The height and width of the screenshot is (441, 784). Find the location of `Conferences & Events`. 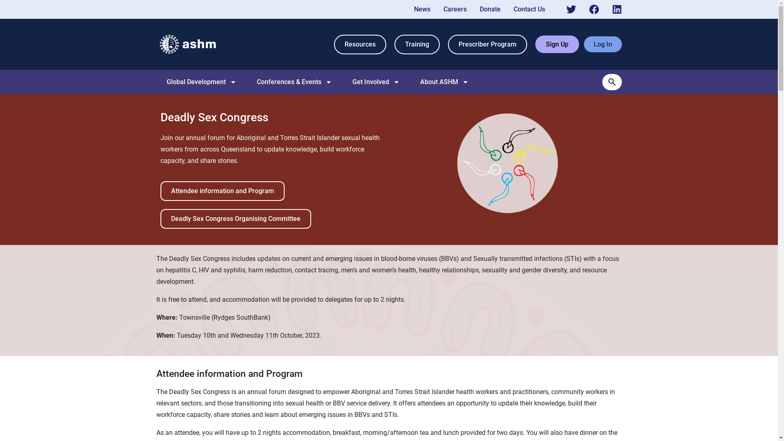

Conferences & Events is located at coordinates (294, 82).